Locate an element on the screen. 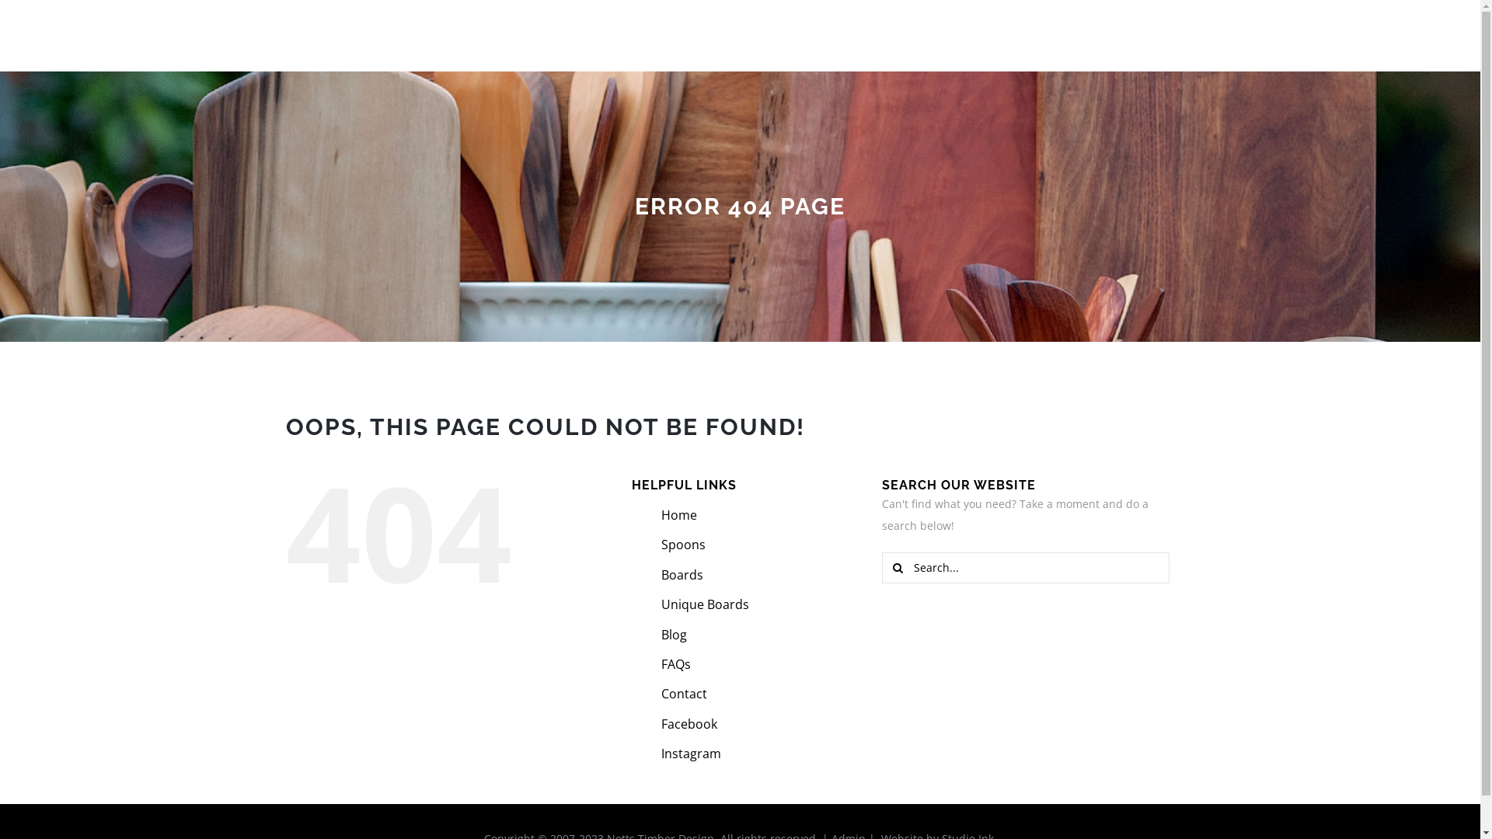 The image size is (1492, 839). Contact is located at coordinates (684, 694).